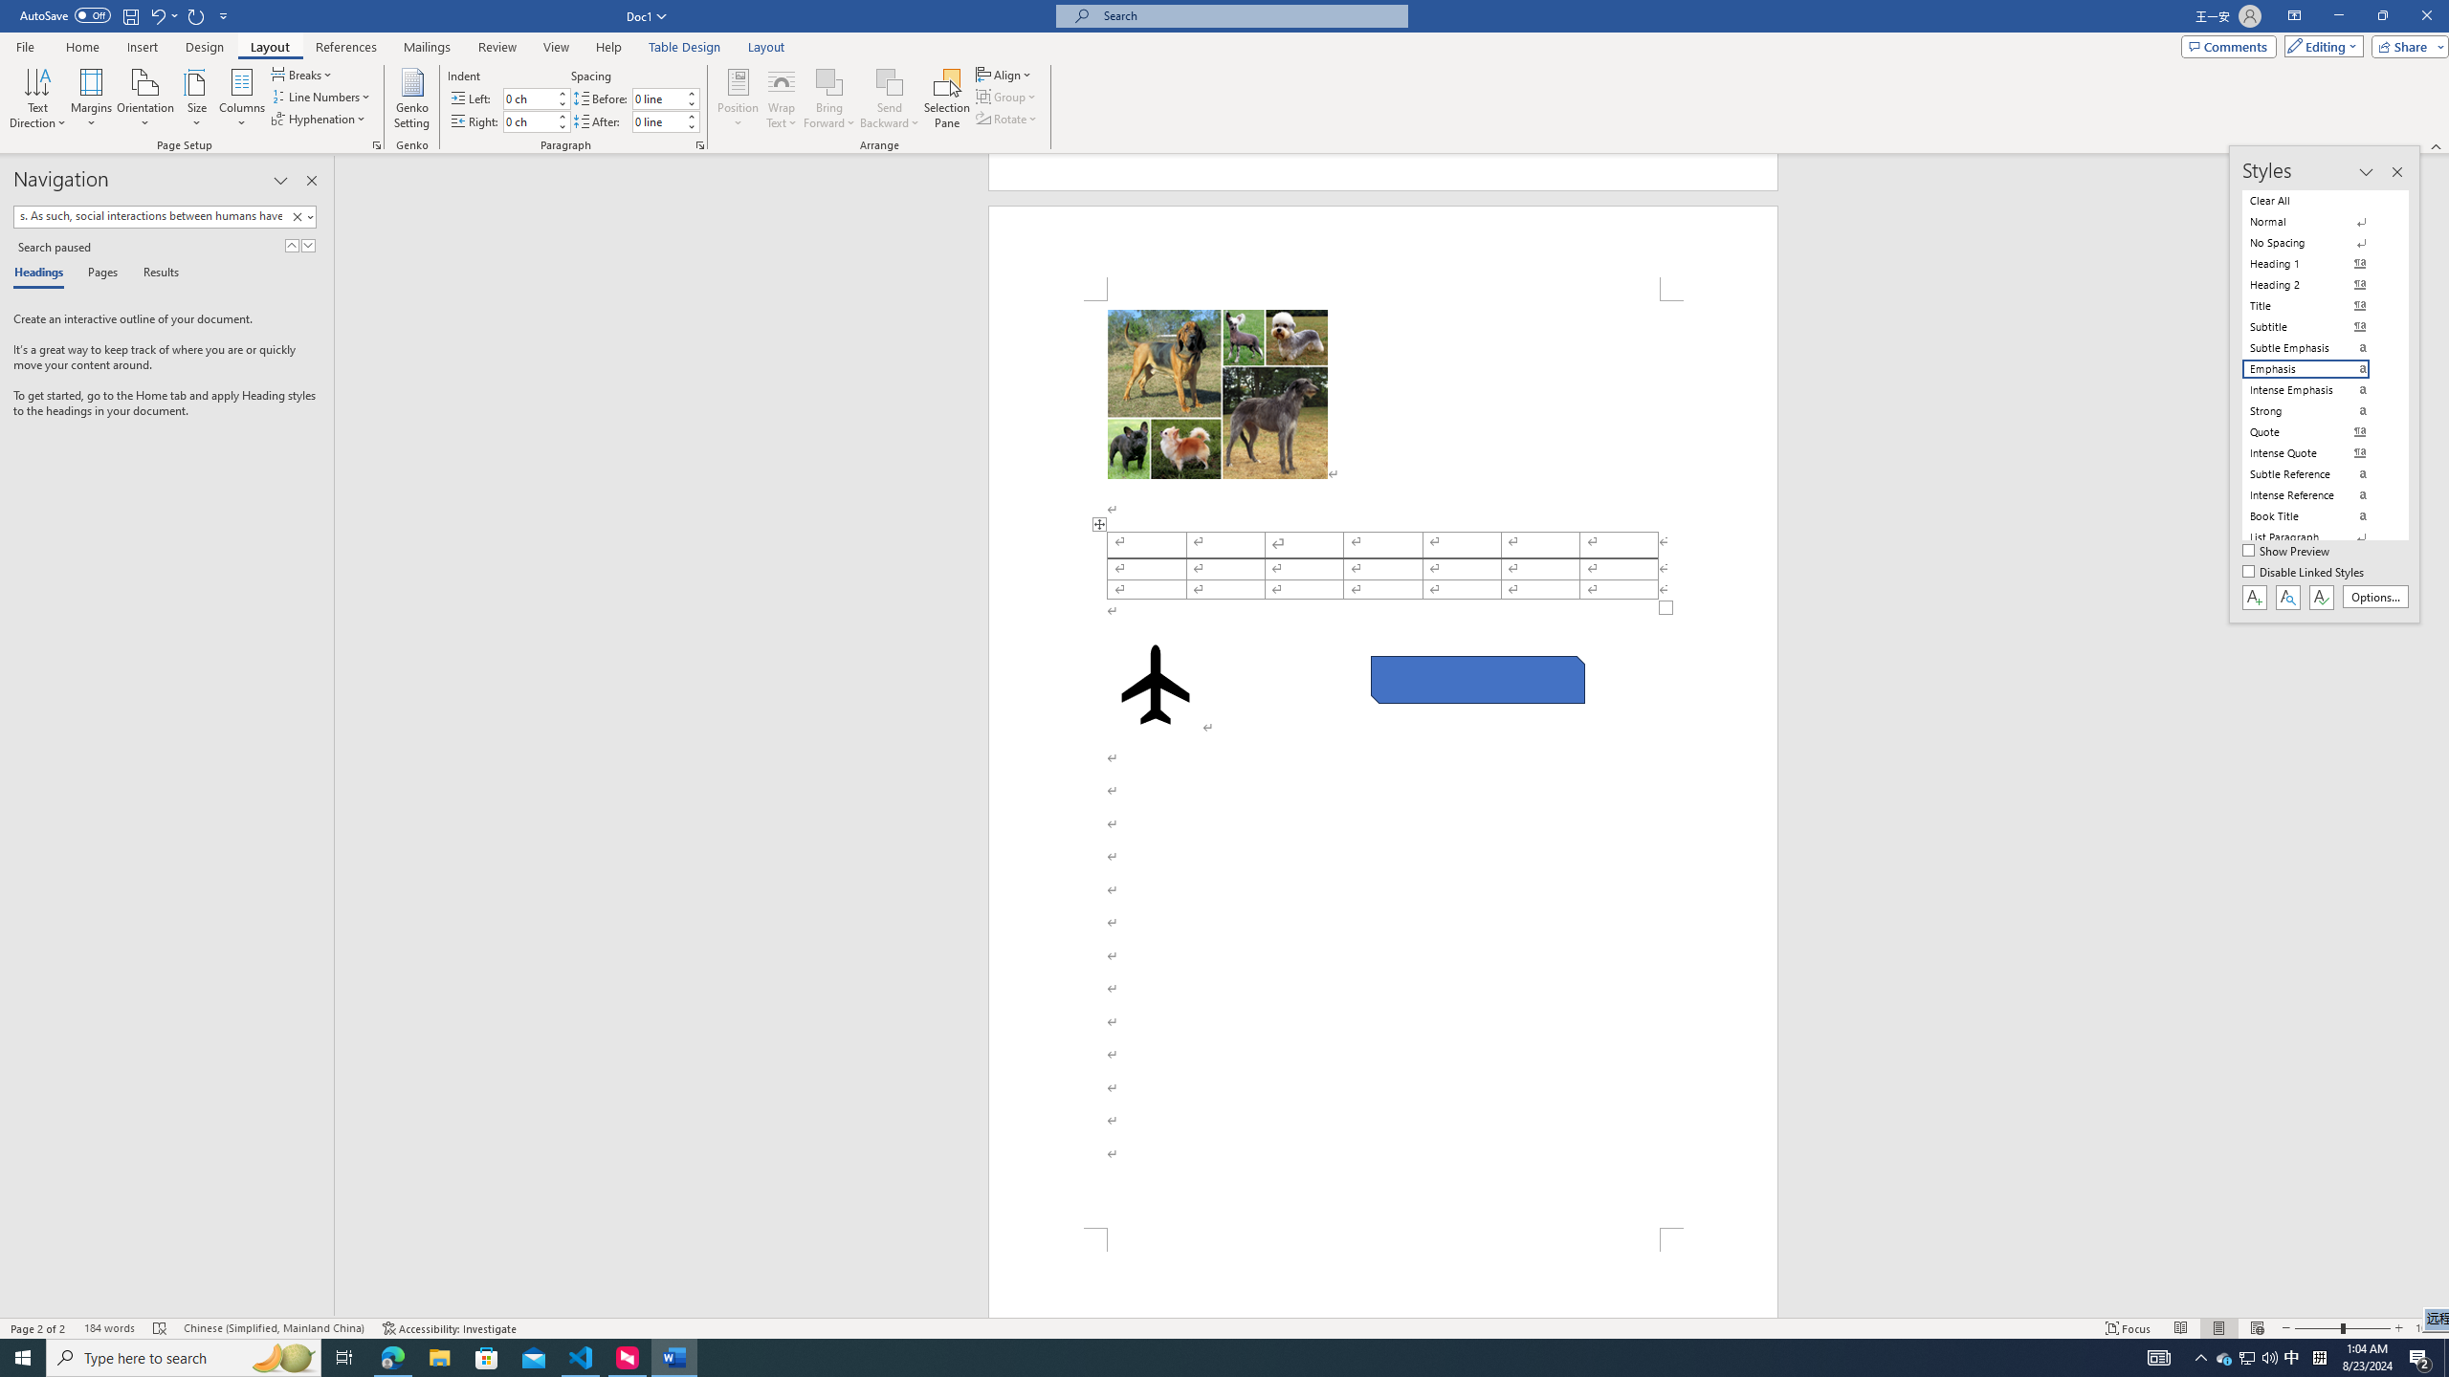 The image size is (2449, 1377). I want to click on Undo Style, so click(157, 15).